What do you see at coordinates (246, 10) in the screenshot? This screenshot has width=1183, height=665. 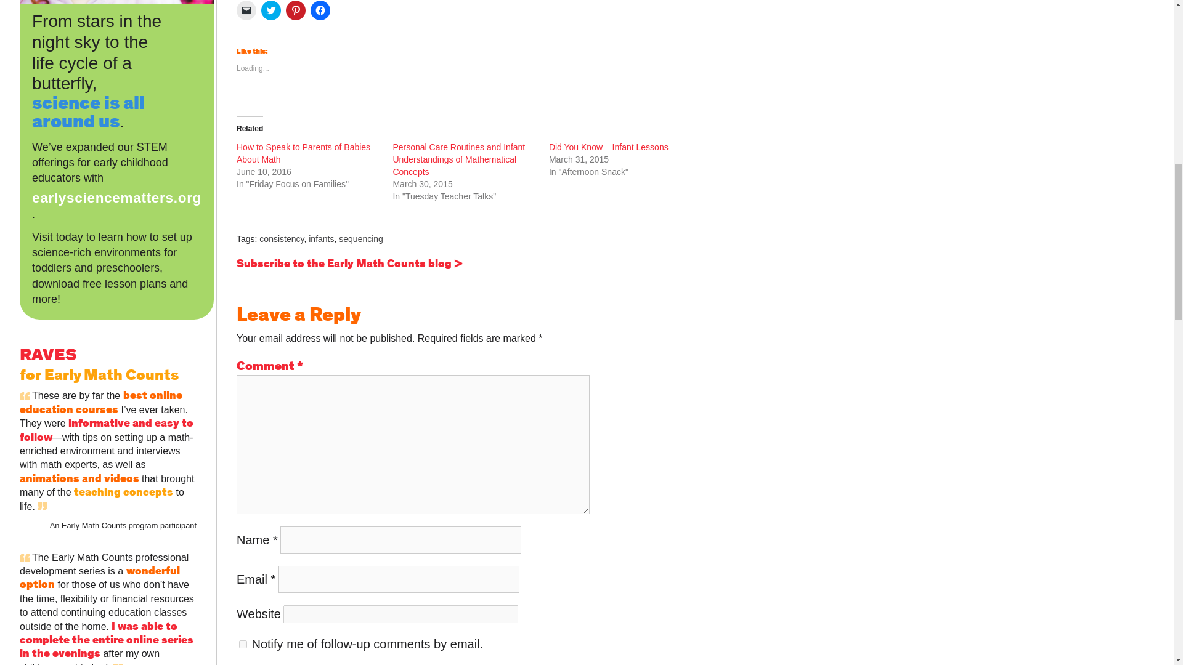 I see `Click to email a link to a friend` at bounding box center [246, 10].